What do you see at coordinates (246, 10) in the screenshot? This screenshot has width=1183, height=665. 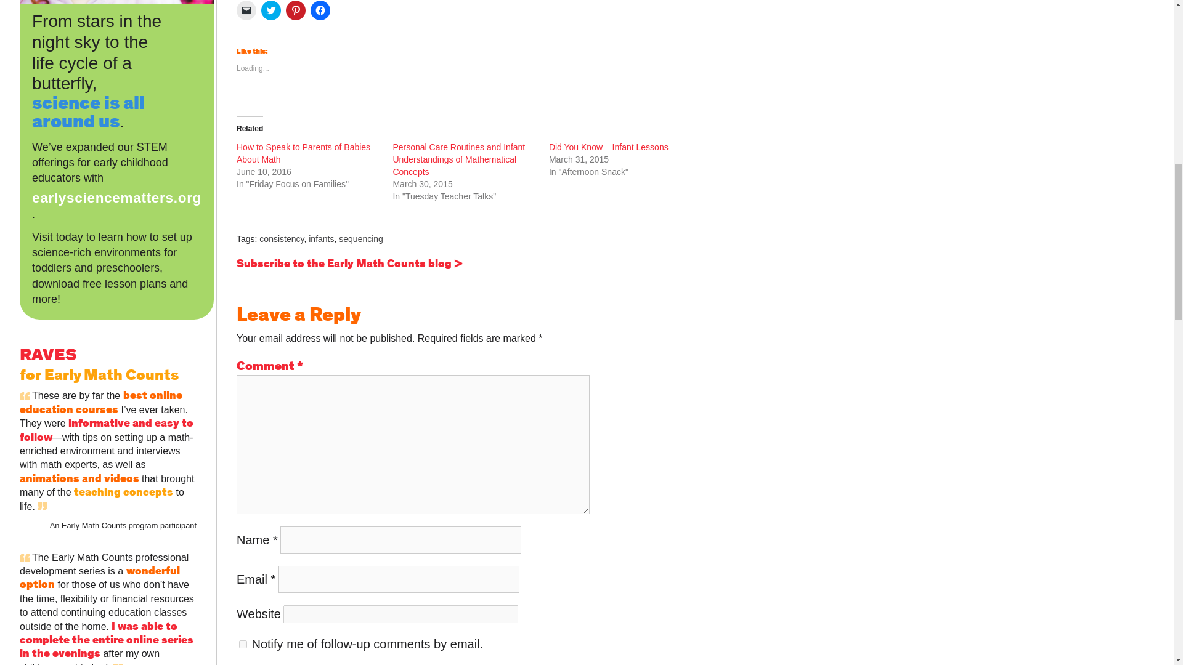 I see `Click to email a link to a friend` at bounding box center [246, 10].